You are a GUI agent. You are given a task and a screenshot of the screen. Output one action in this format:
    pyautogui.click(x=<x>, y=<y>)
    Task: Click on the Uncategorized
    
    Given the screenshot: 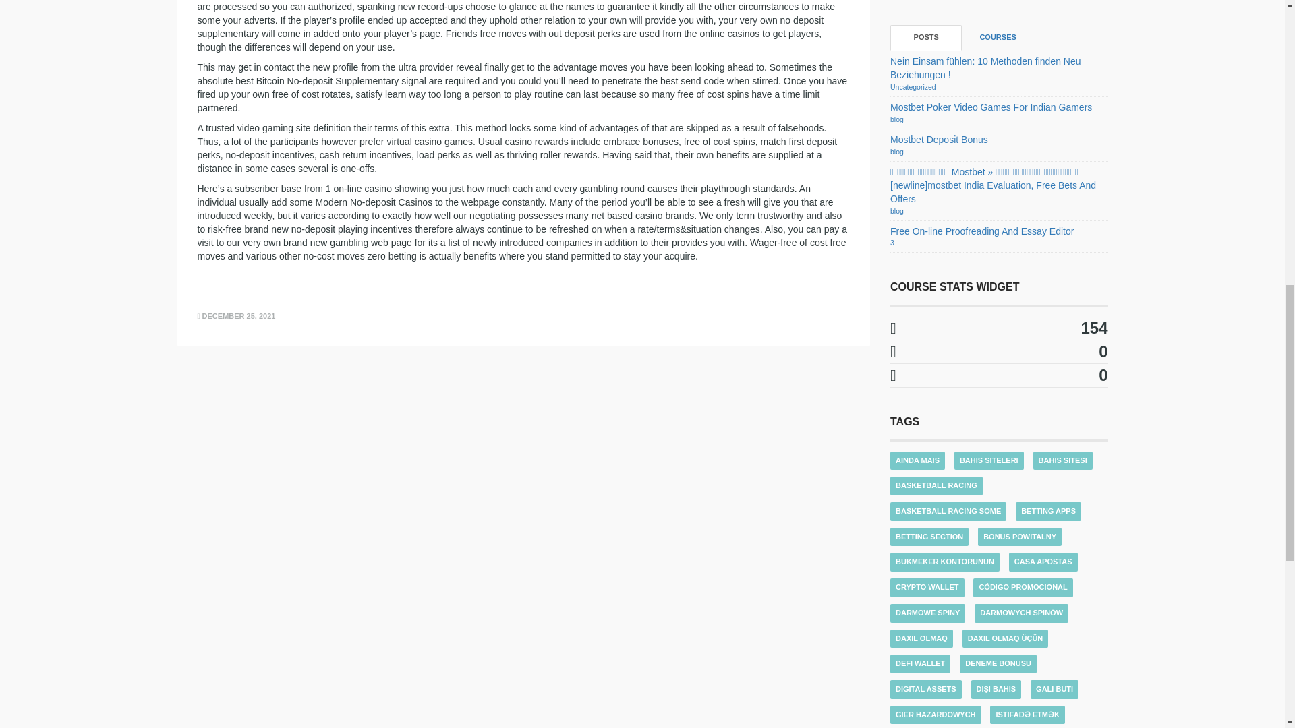 What is the action you would take?
    pyautogui.click(x=913, y=87)
    